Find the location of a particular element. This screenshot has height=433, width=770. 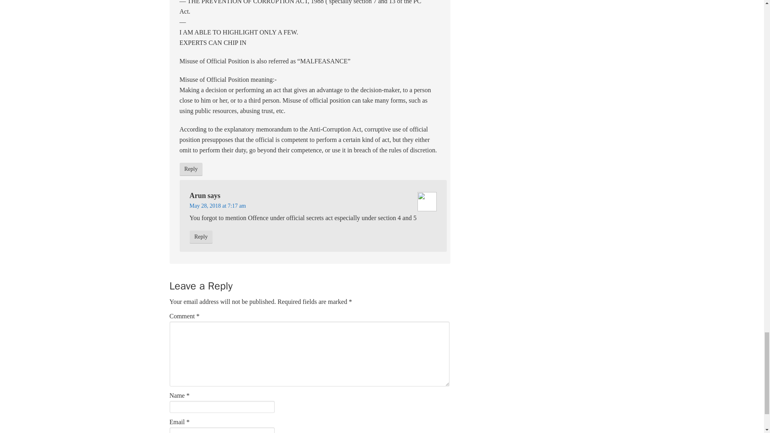

May 28, 2018 at 7:17 am is located at coordinates (217, 206).